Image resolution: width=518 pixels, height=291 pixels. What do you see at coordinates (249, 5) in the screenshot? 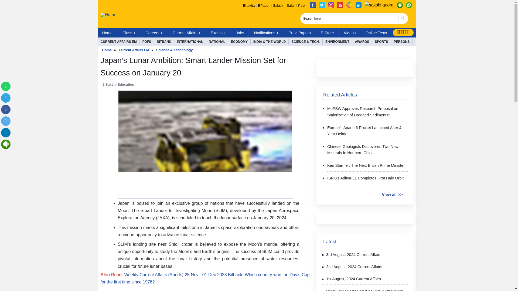
I see `Bhavita` at bounding box center [249, 5].